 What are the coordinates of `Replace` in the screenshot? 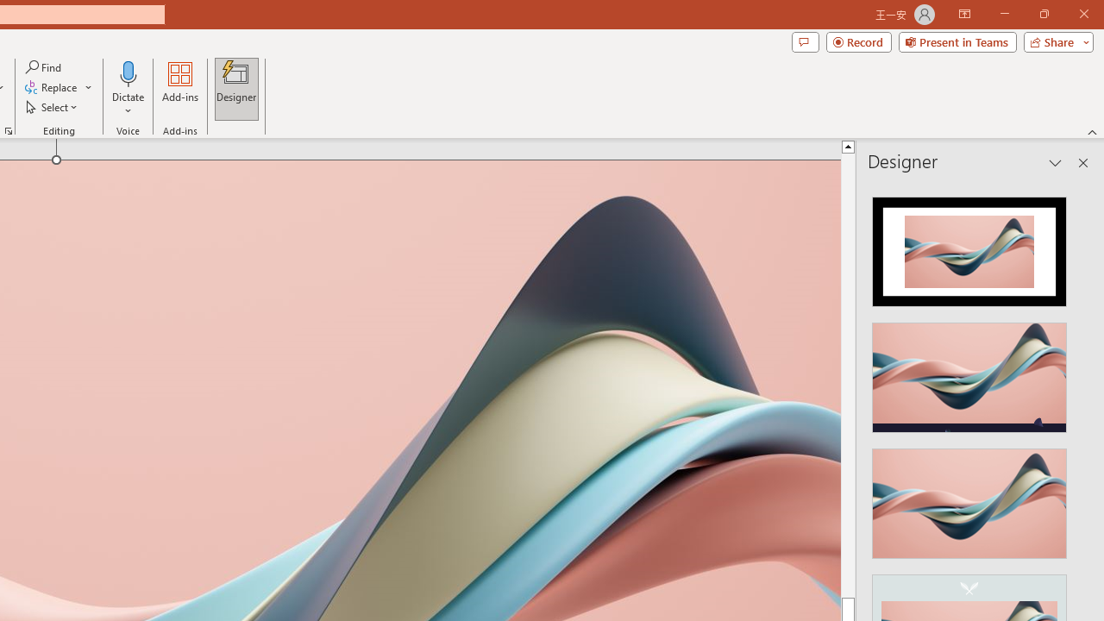 It's located at (110, 559).